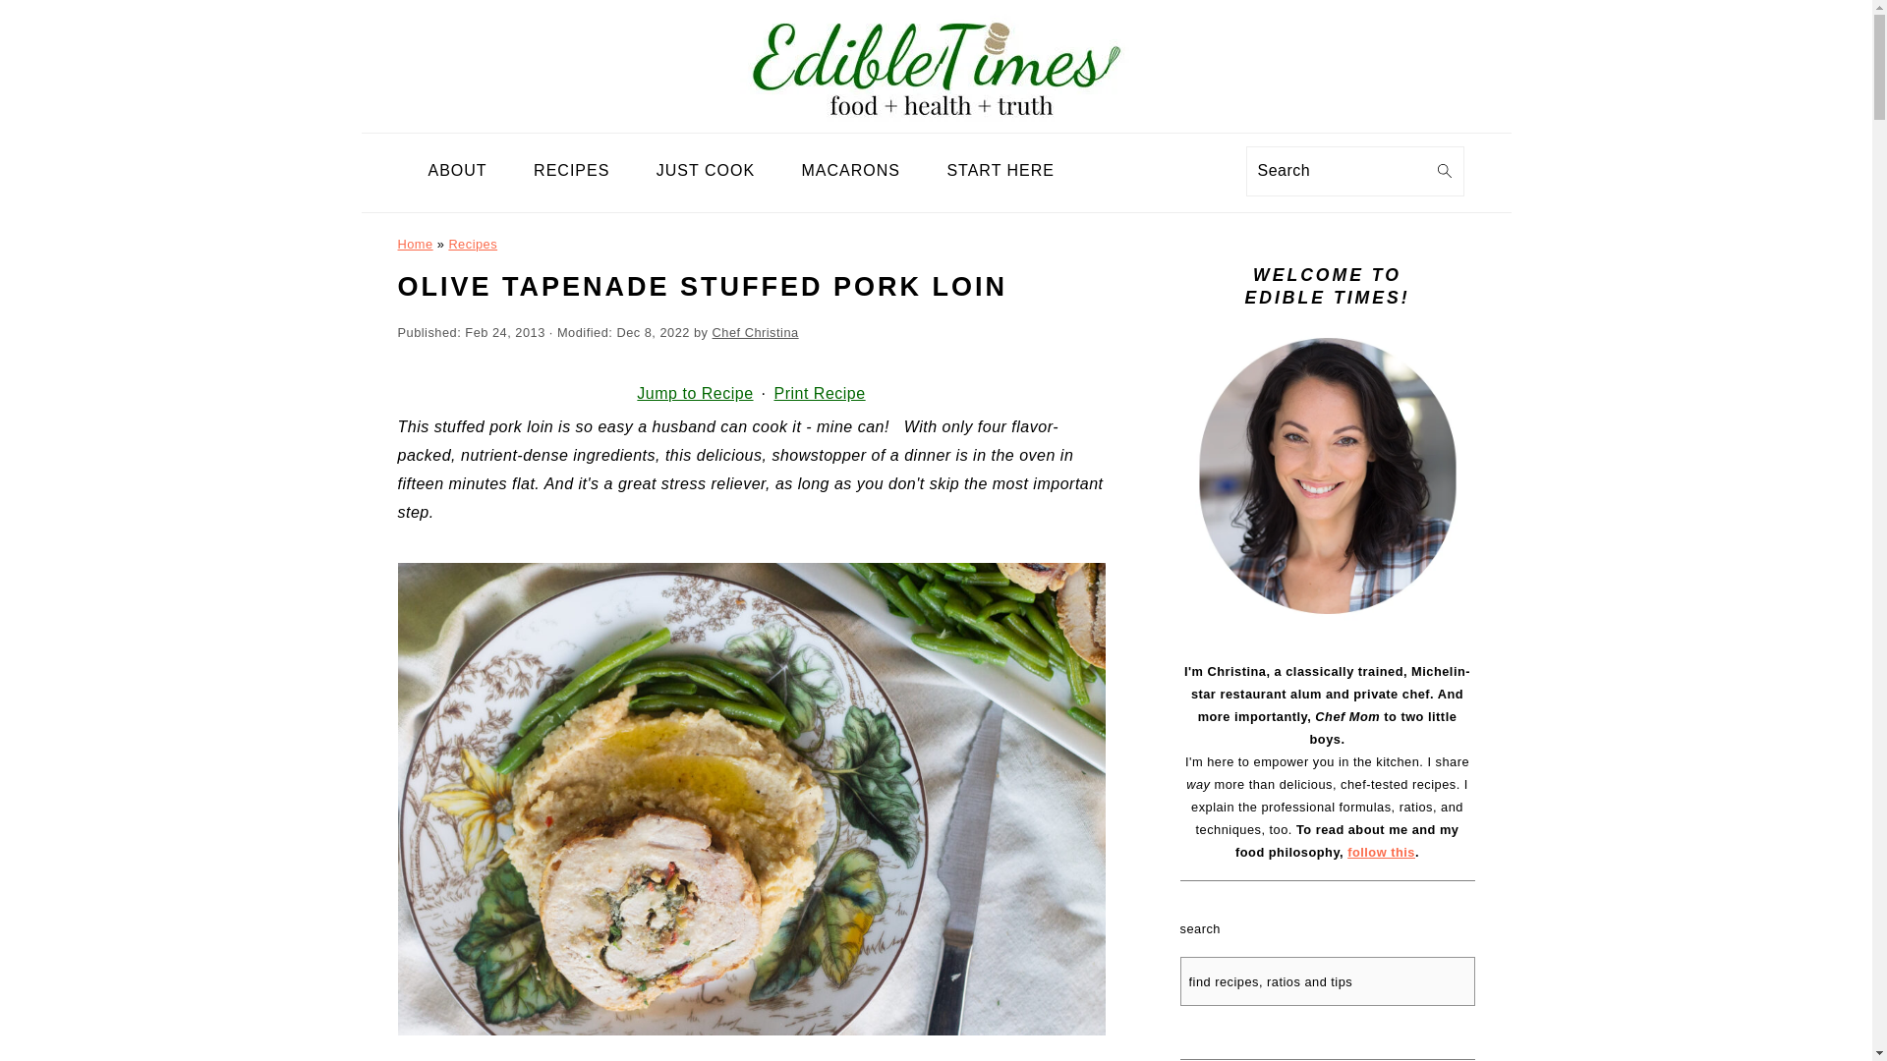 Image resolution: width=1887 pixels, height=1061 pixels. Describe the element at coordinates (706, 171) in the screenshot. I see `JUST COOK` at that location.